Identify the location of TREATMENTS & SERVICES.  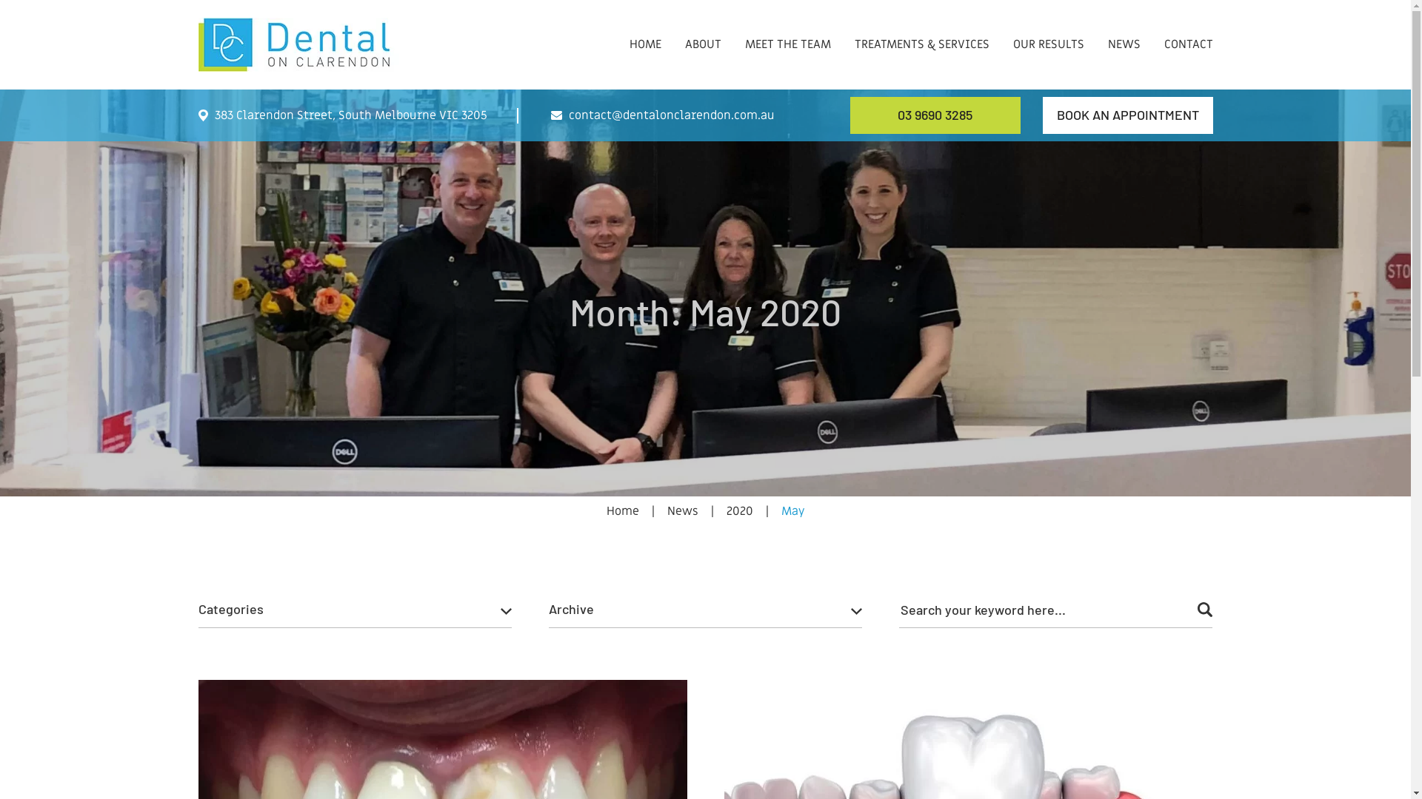
(922, 30).